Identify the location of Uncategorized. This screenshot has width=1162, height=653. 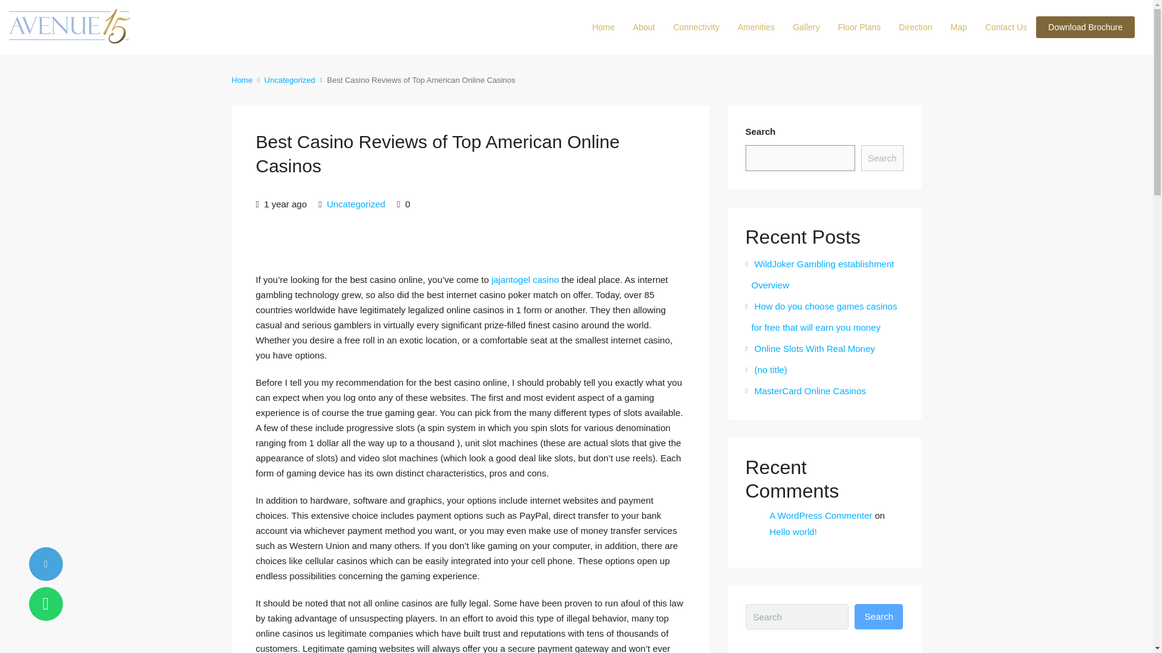
(289, 80).